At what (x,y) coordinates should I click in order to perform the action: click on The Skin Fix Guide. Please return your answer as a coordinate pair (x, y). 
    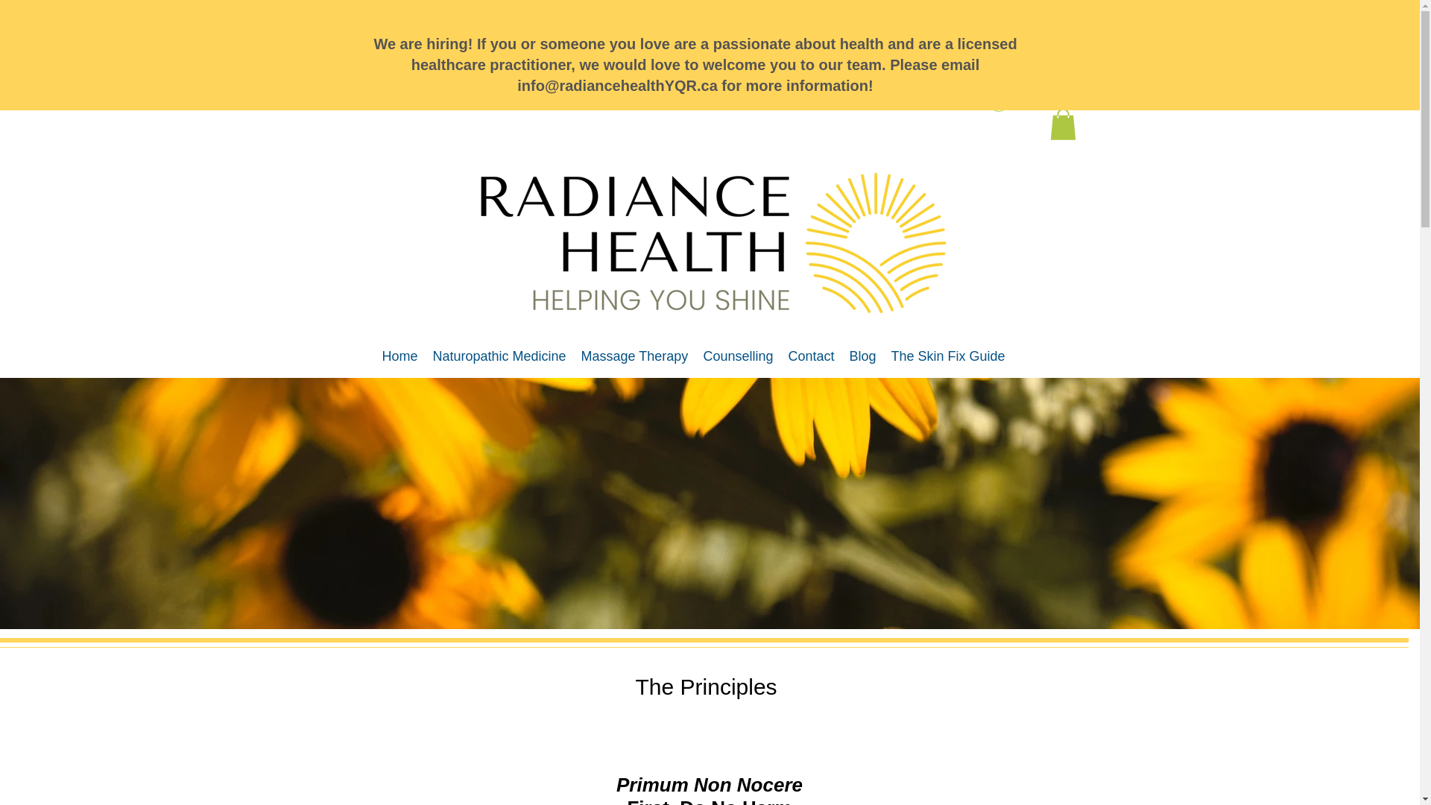
    Looking at the image, I should click on (948, 356).